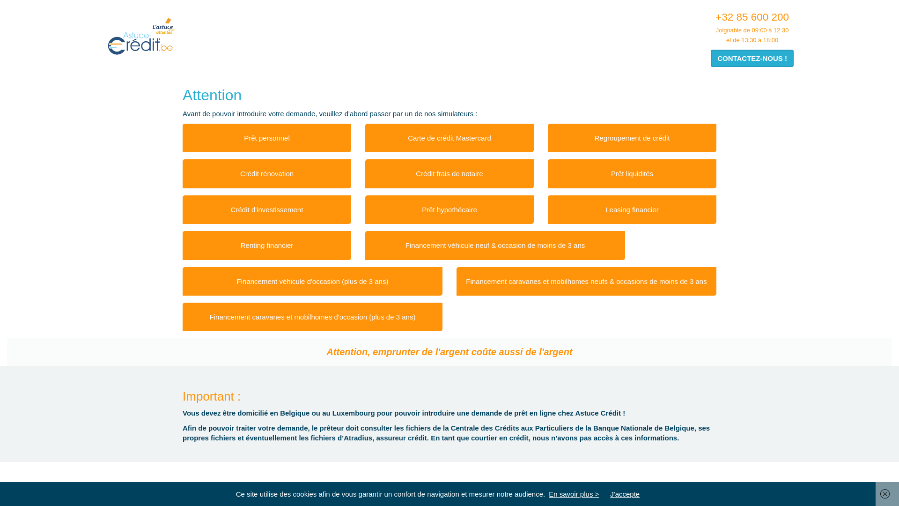 The width and height of the screenshot is (899, 506). I want to click on +32 85 600 200, so click(752, 17).